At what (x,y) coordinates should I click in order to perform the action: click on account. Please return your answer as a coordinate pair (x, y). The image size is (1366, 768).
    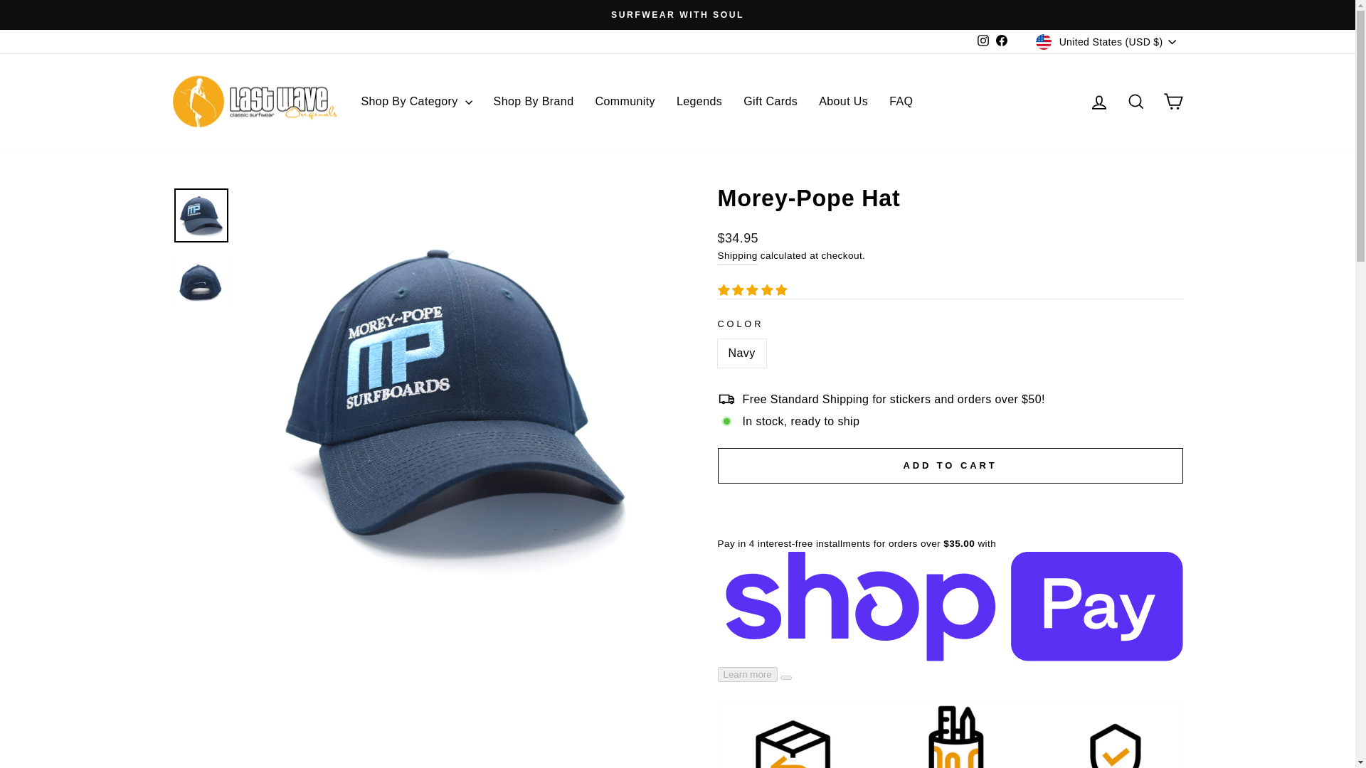
    Looking at the image, I should click on (1098, 102).